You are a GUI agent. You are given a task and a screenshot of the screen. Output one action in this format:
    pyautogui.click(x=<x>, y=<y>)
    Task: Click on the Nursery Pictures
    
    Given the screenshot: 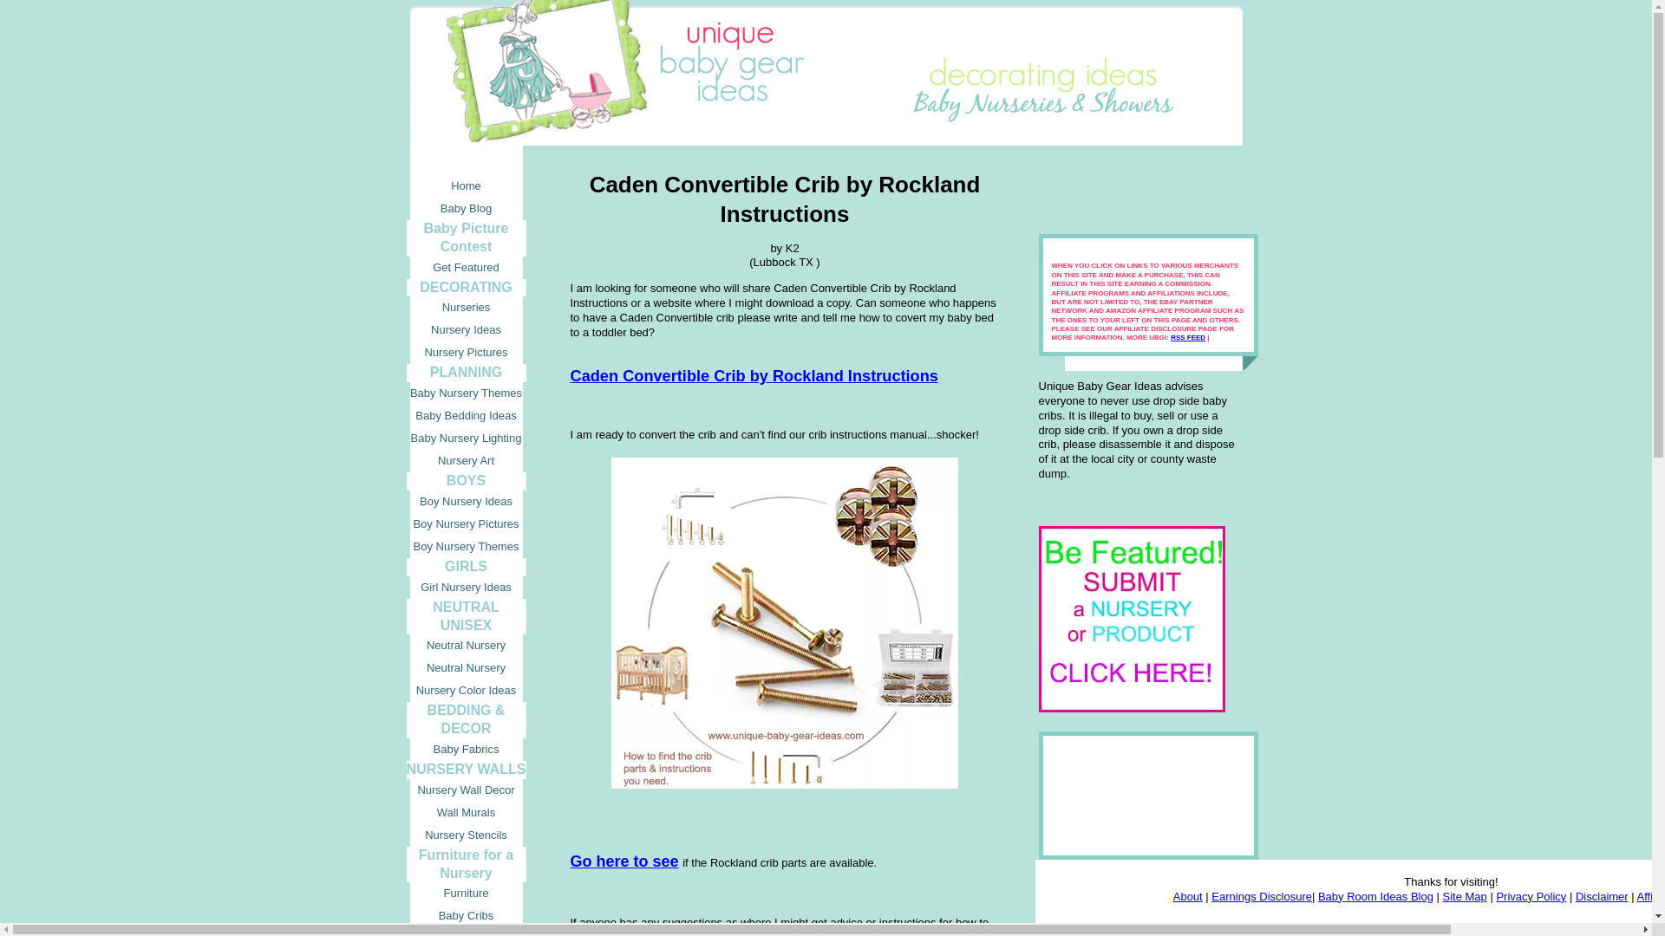 What is the action you would take?
    pyautogui.click(x=466, y=353)
    